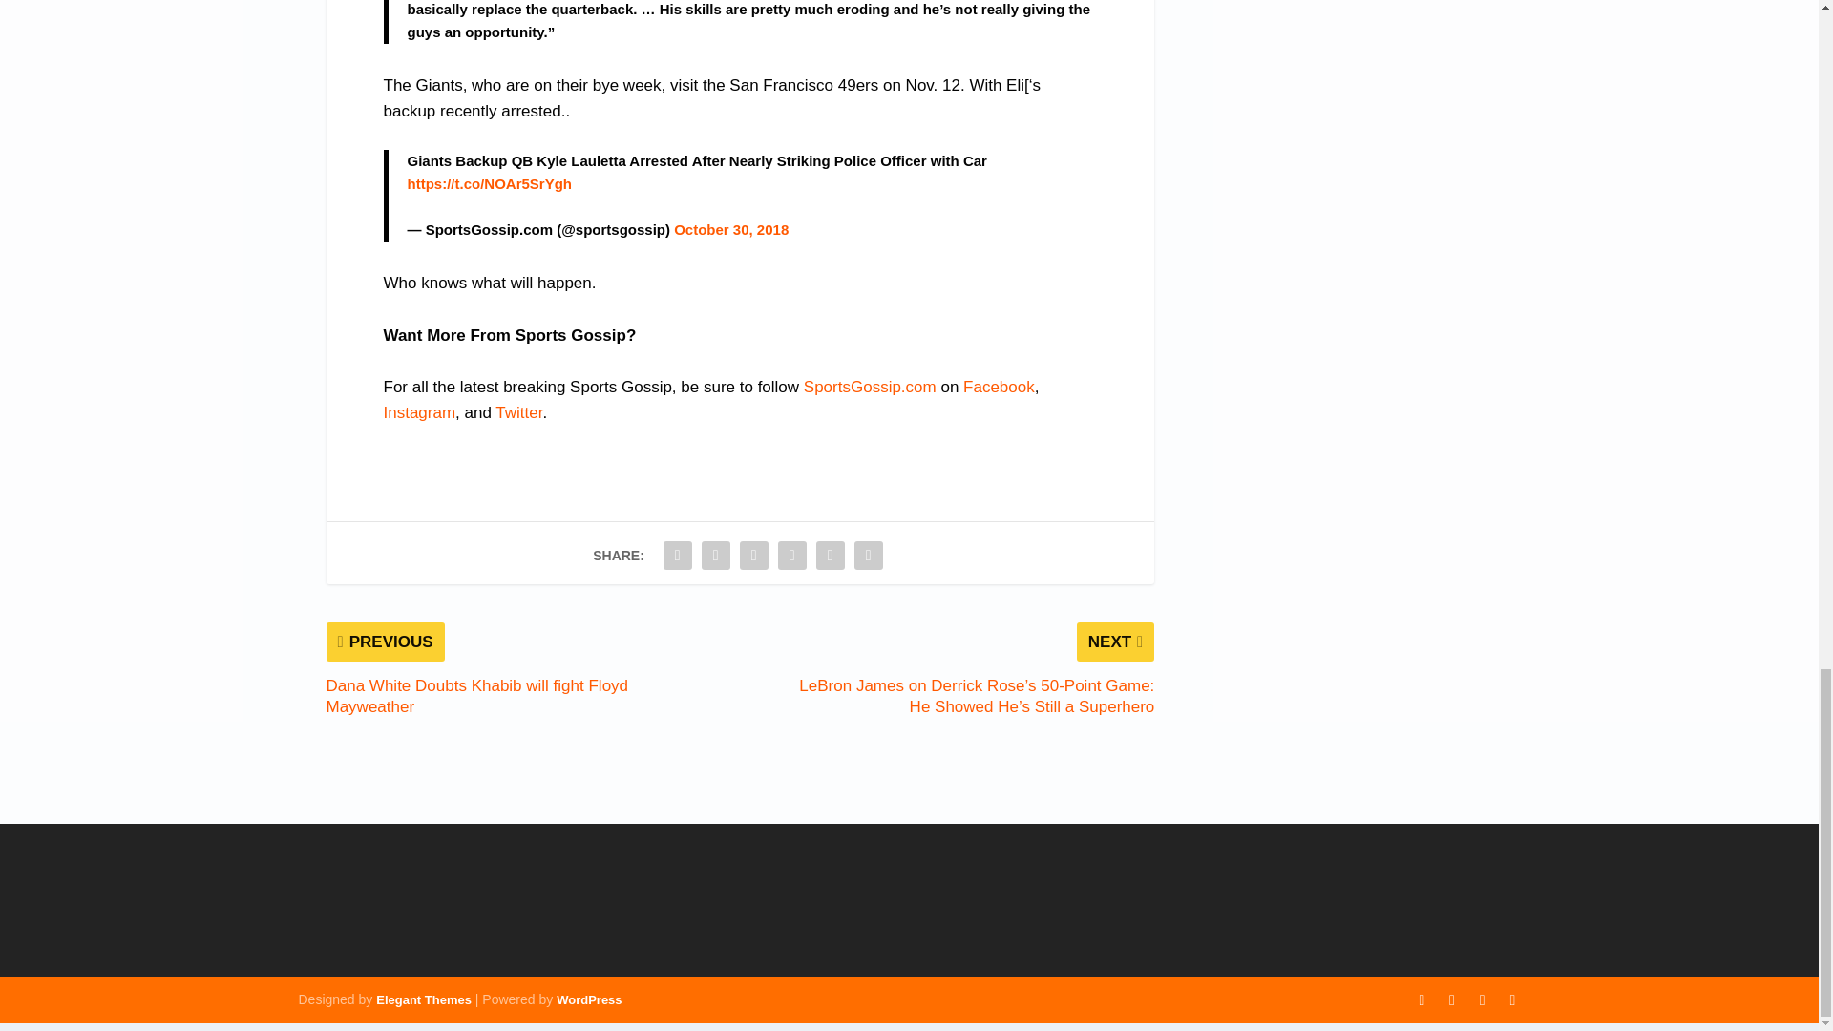 This screenshot has height=1031, width=1833. I want to click on October 30, 2018, so click(731, 229).